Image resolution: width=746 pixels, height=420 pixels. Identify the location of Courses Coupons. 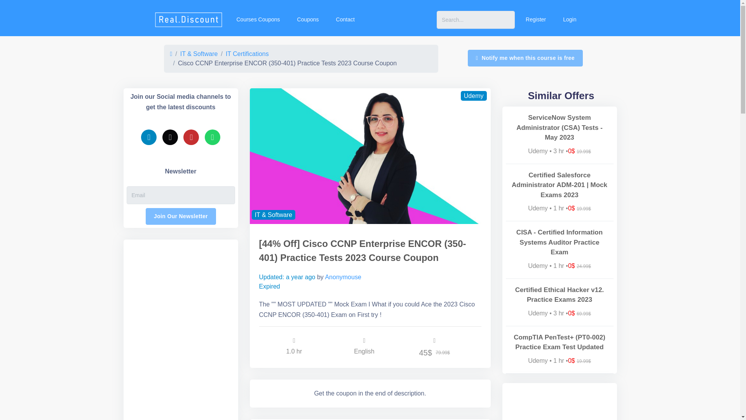
(257, 19).